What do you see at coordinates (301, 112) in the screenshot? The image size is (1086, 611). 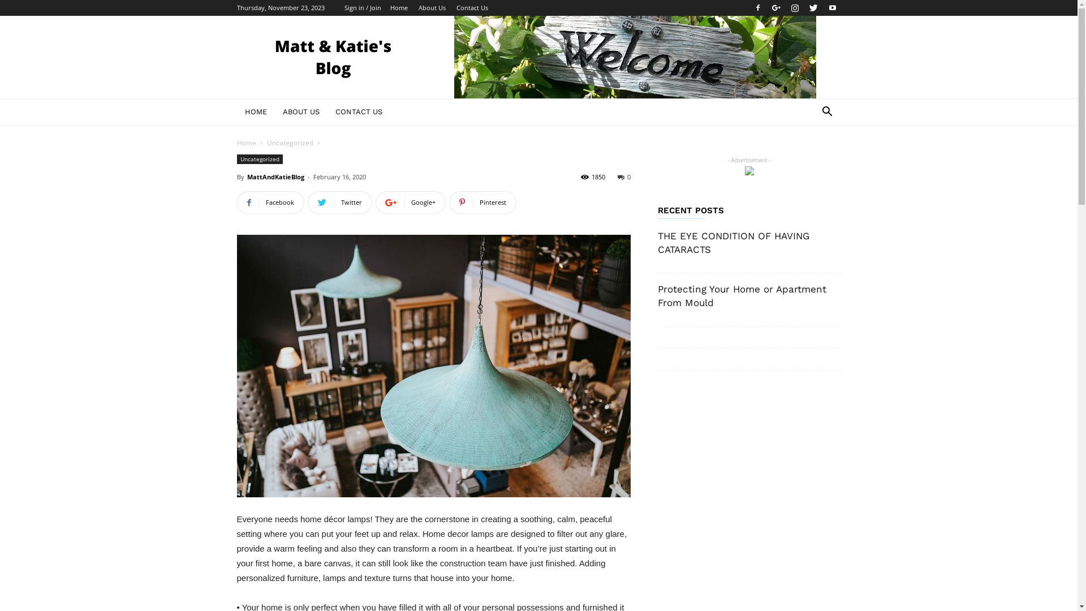 I see `ABOUT US` at bounding box center [301, 112].